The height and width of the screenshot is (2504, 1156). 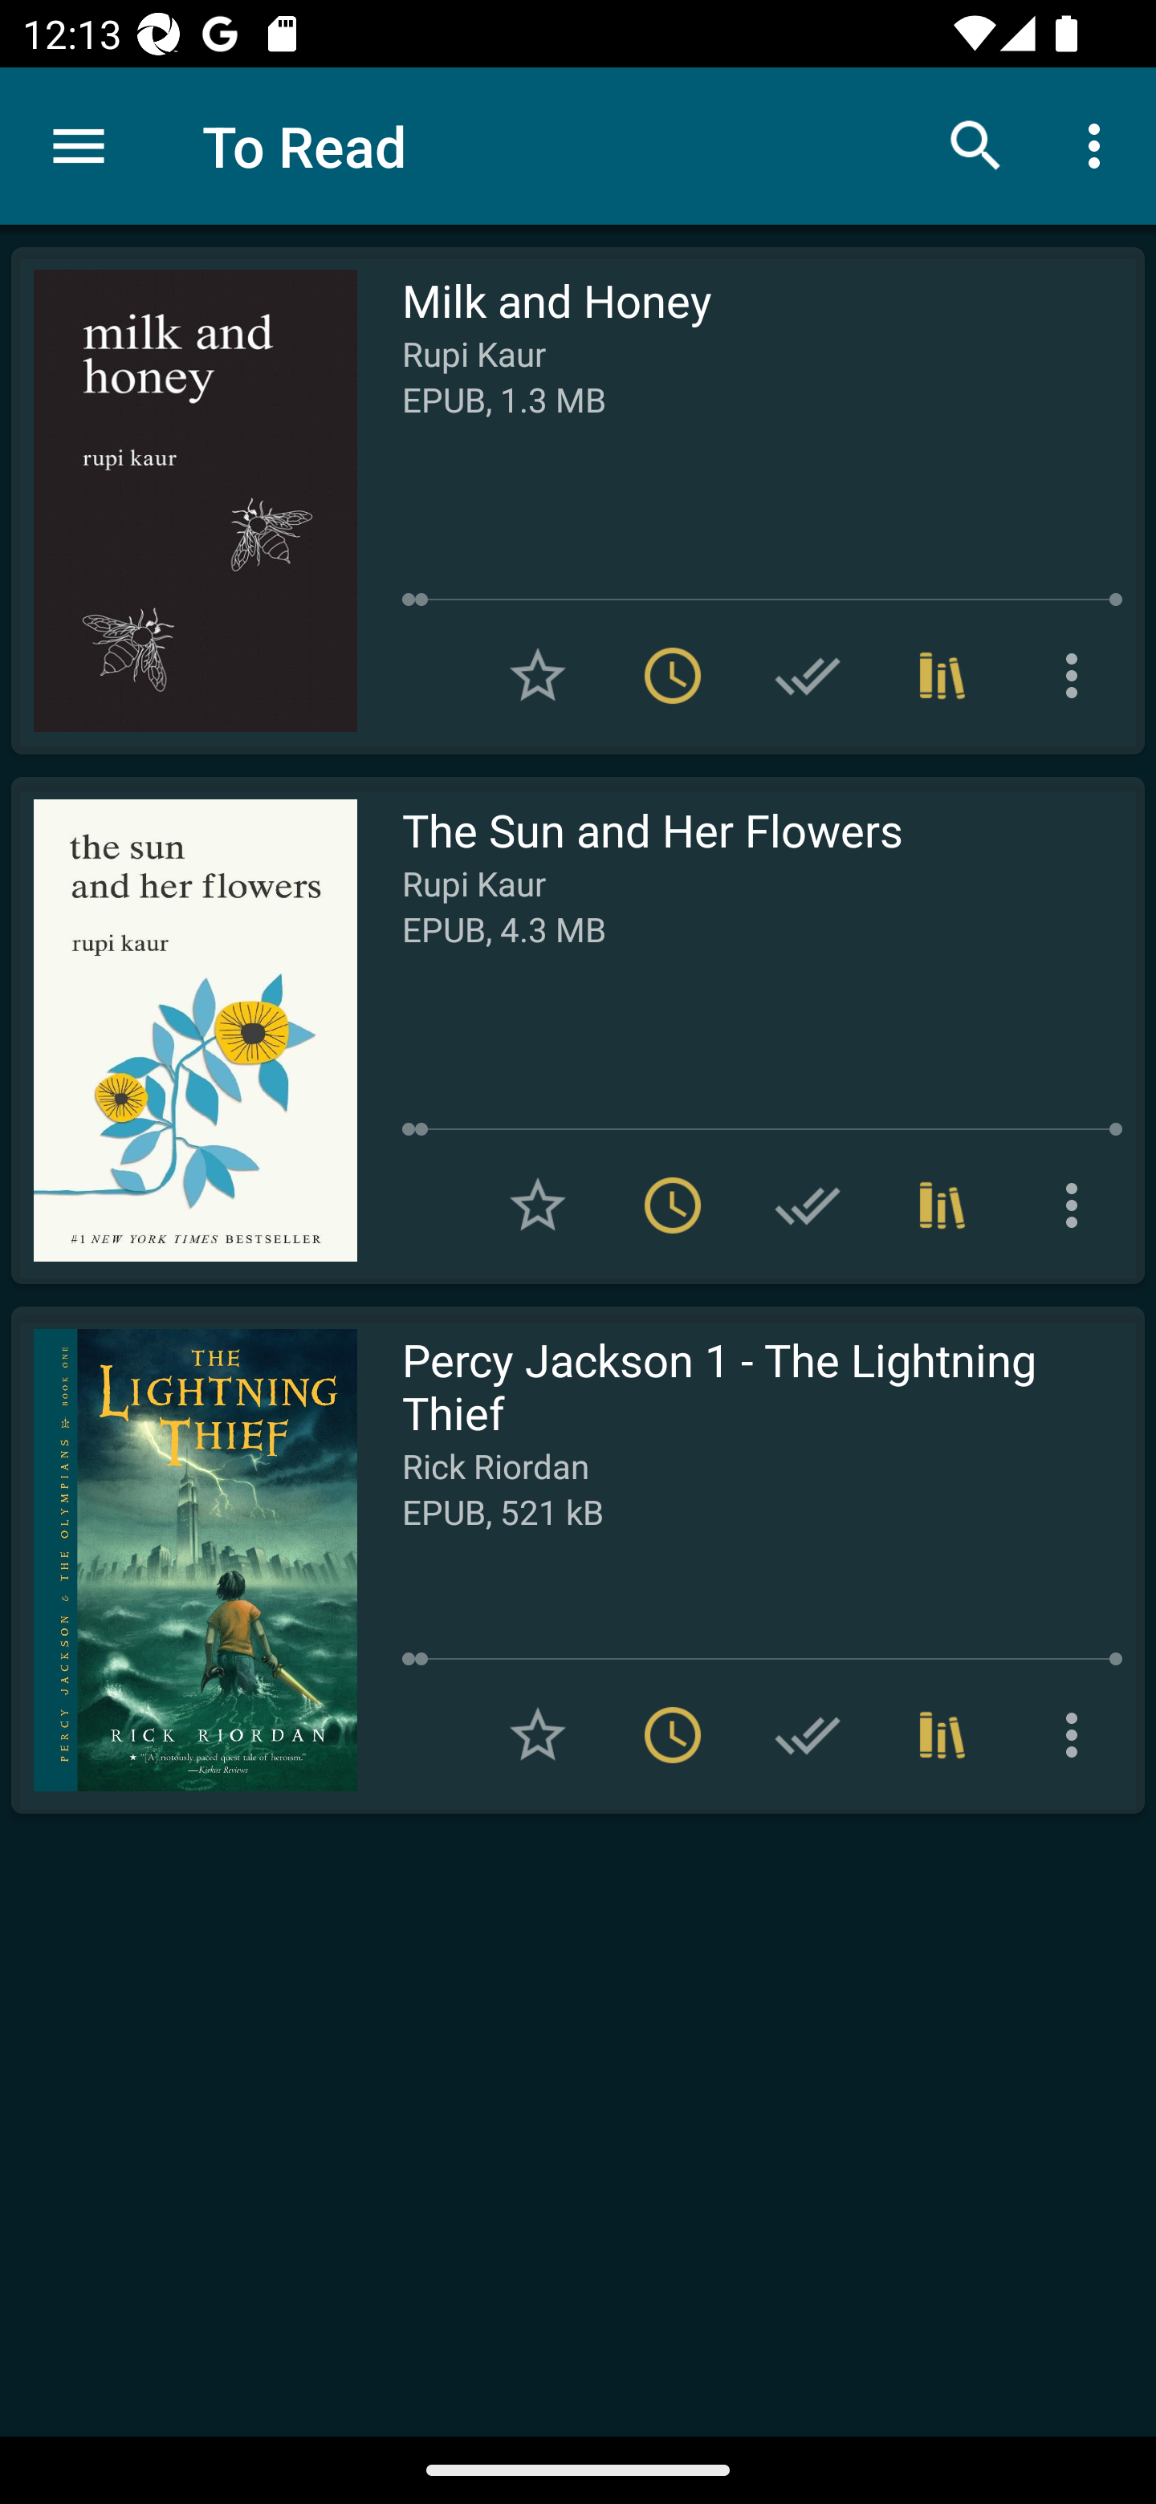 What do you see at coordinates (184, 1559) in the screenshot?
I see `Read Percy Jackson 1 - The Lightning Thief` at bounding box center [184, 1559].